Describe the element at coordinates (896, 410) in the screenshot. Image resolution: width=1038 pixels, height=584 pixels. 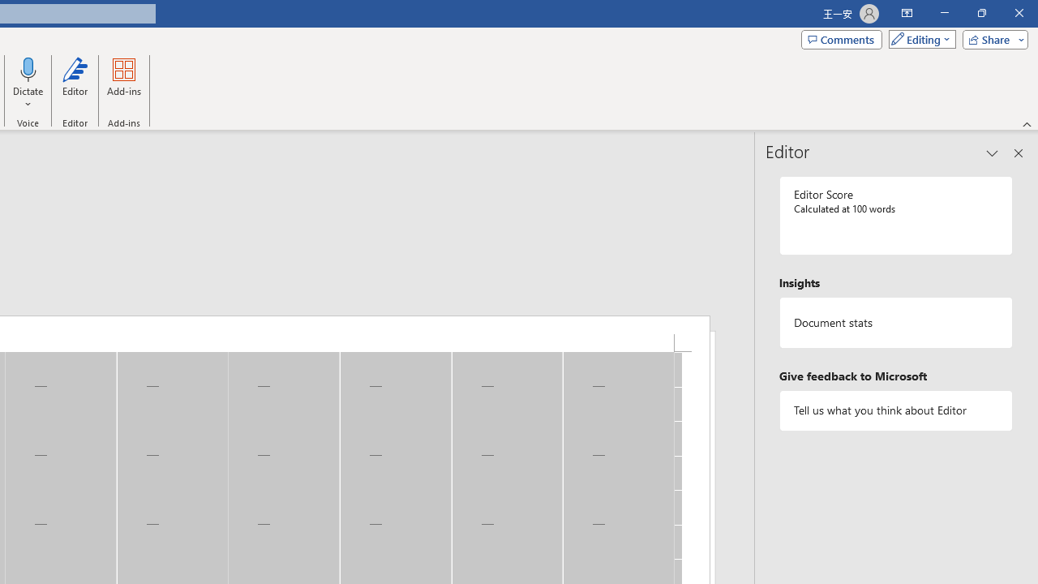
I see `Tell us what you think about Editor` at that location.